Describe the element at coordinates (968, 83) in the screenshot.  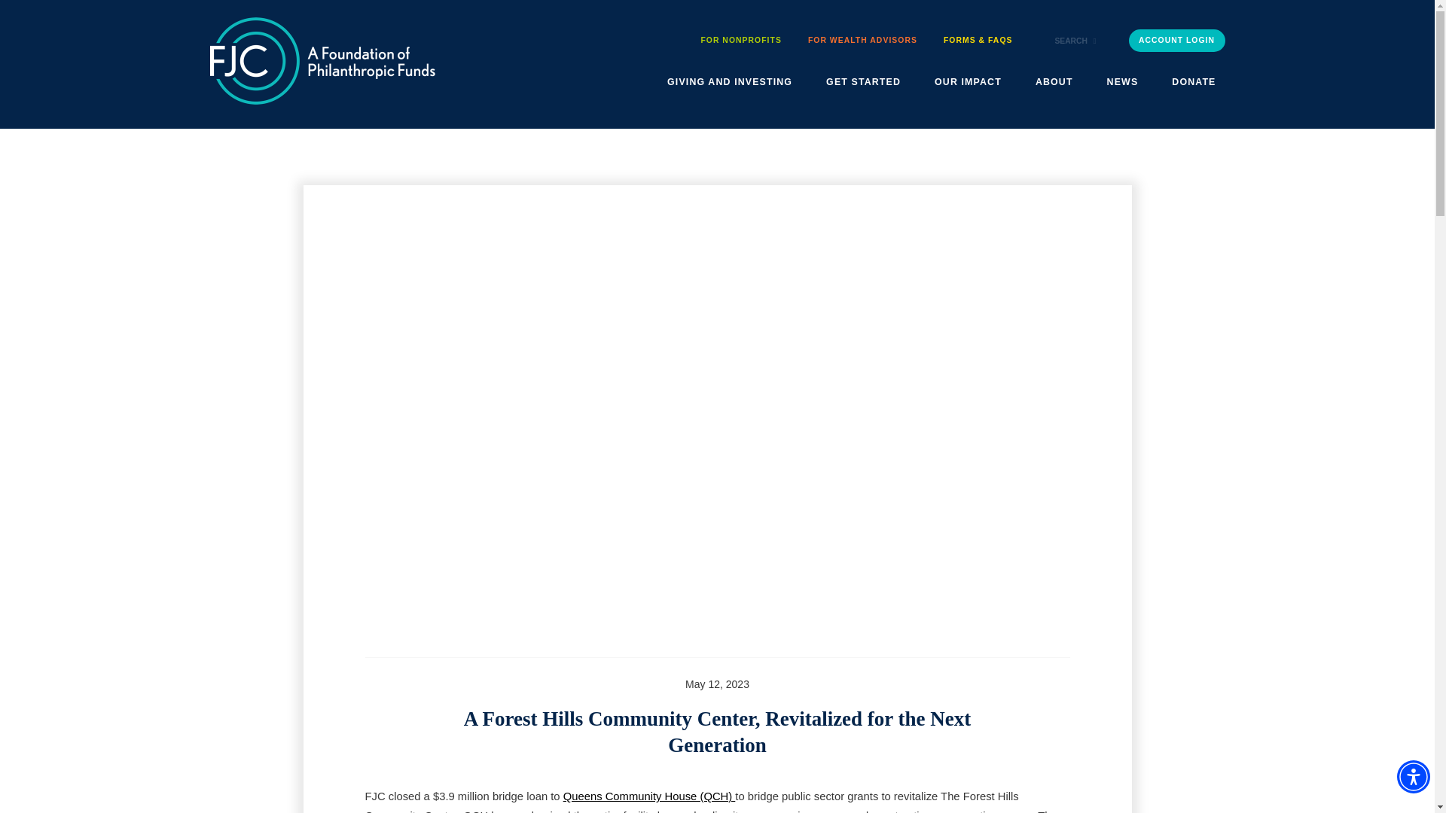
I see `OUR IMPACT` at that location.